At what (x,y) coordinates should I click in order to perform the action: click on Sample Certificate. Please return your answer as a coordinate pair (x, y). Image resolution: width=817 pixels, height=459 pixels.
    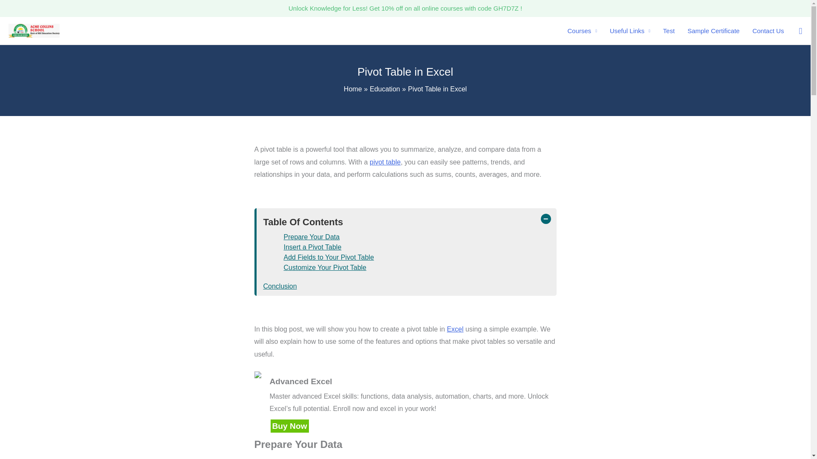
    Looking at the image, I should click on (714, 31).